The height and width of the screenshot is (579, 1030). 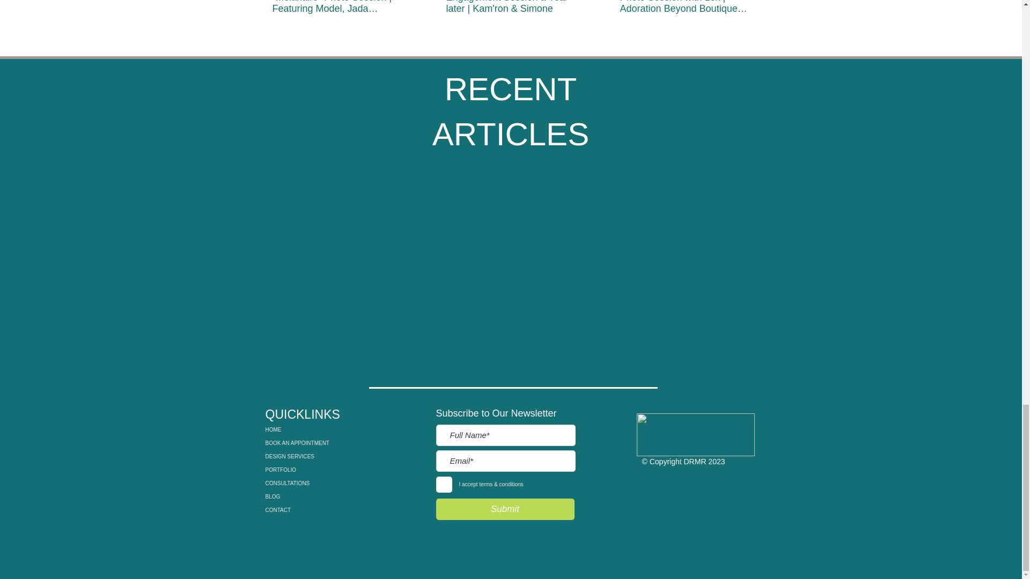 I want to click on DESIGN SERVICES, so click(x=311, y=457).